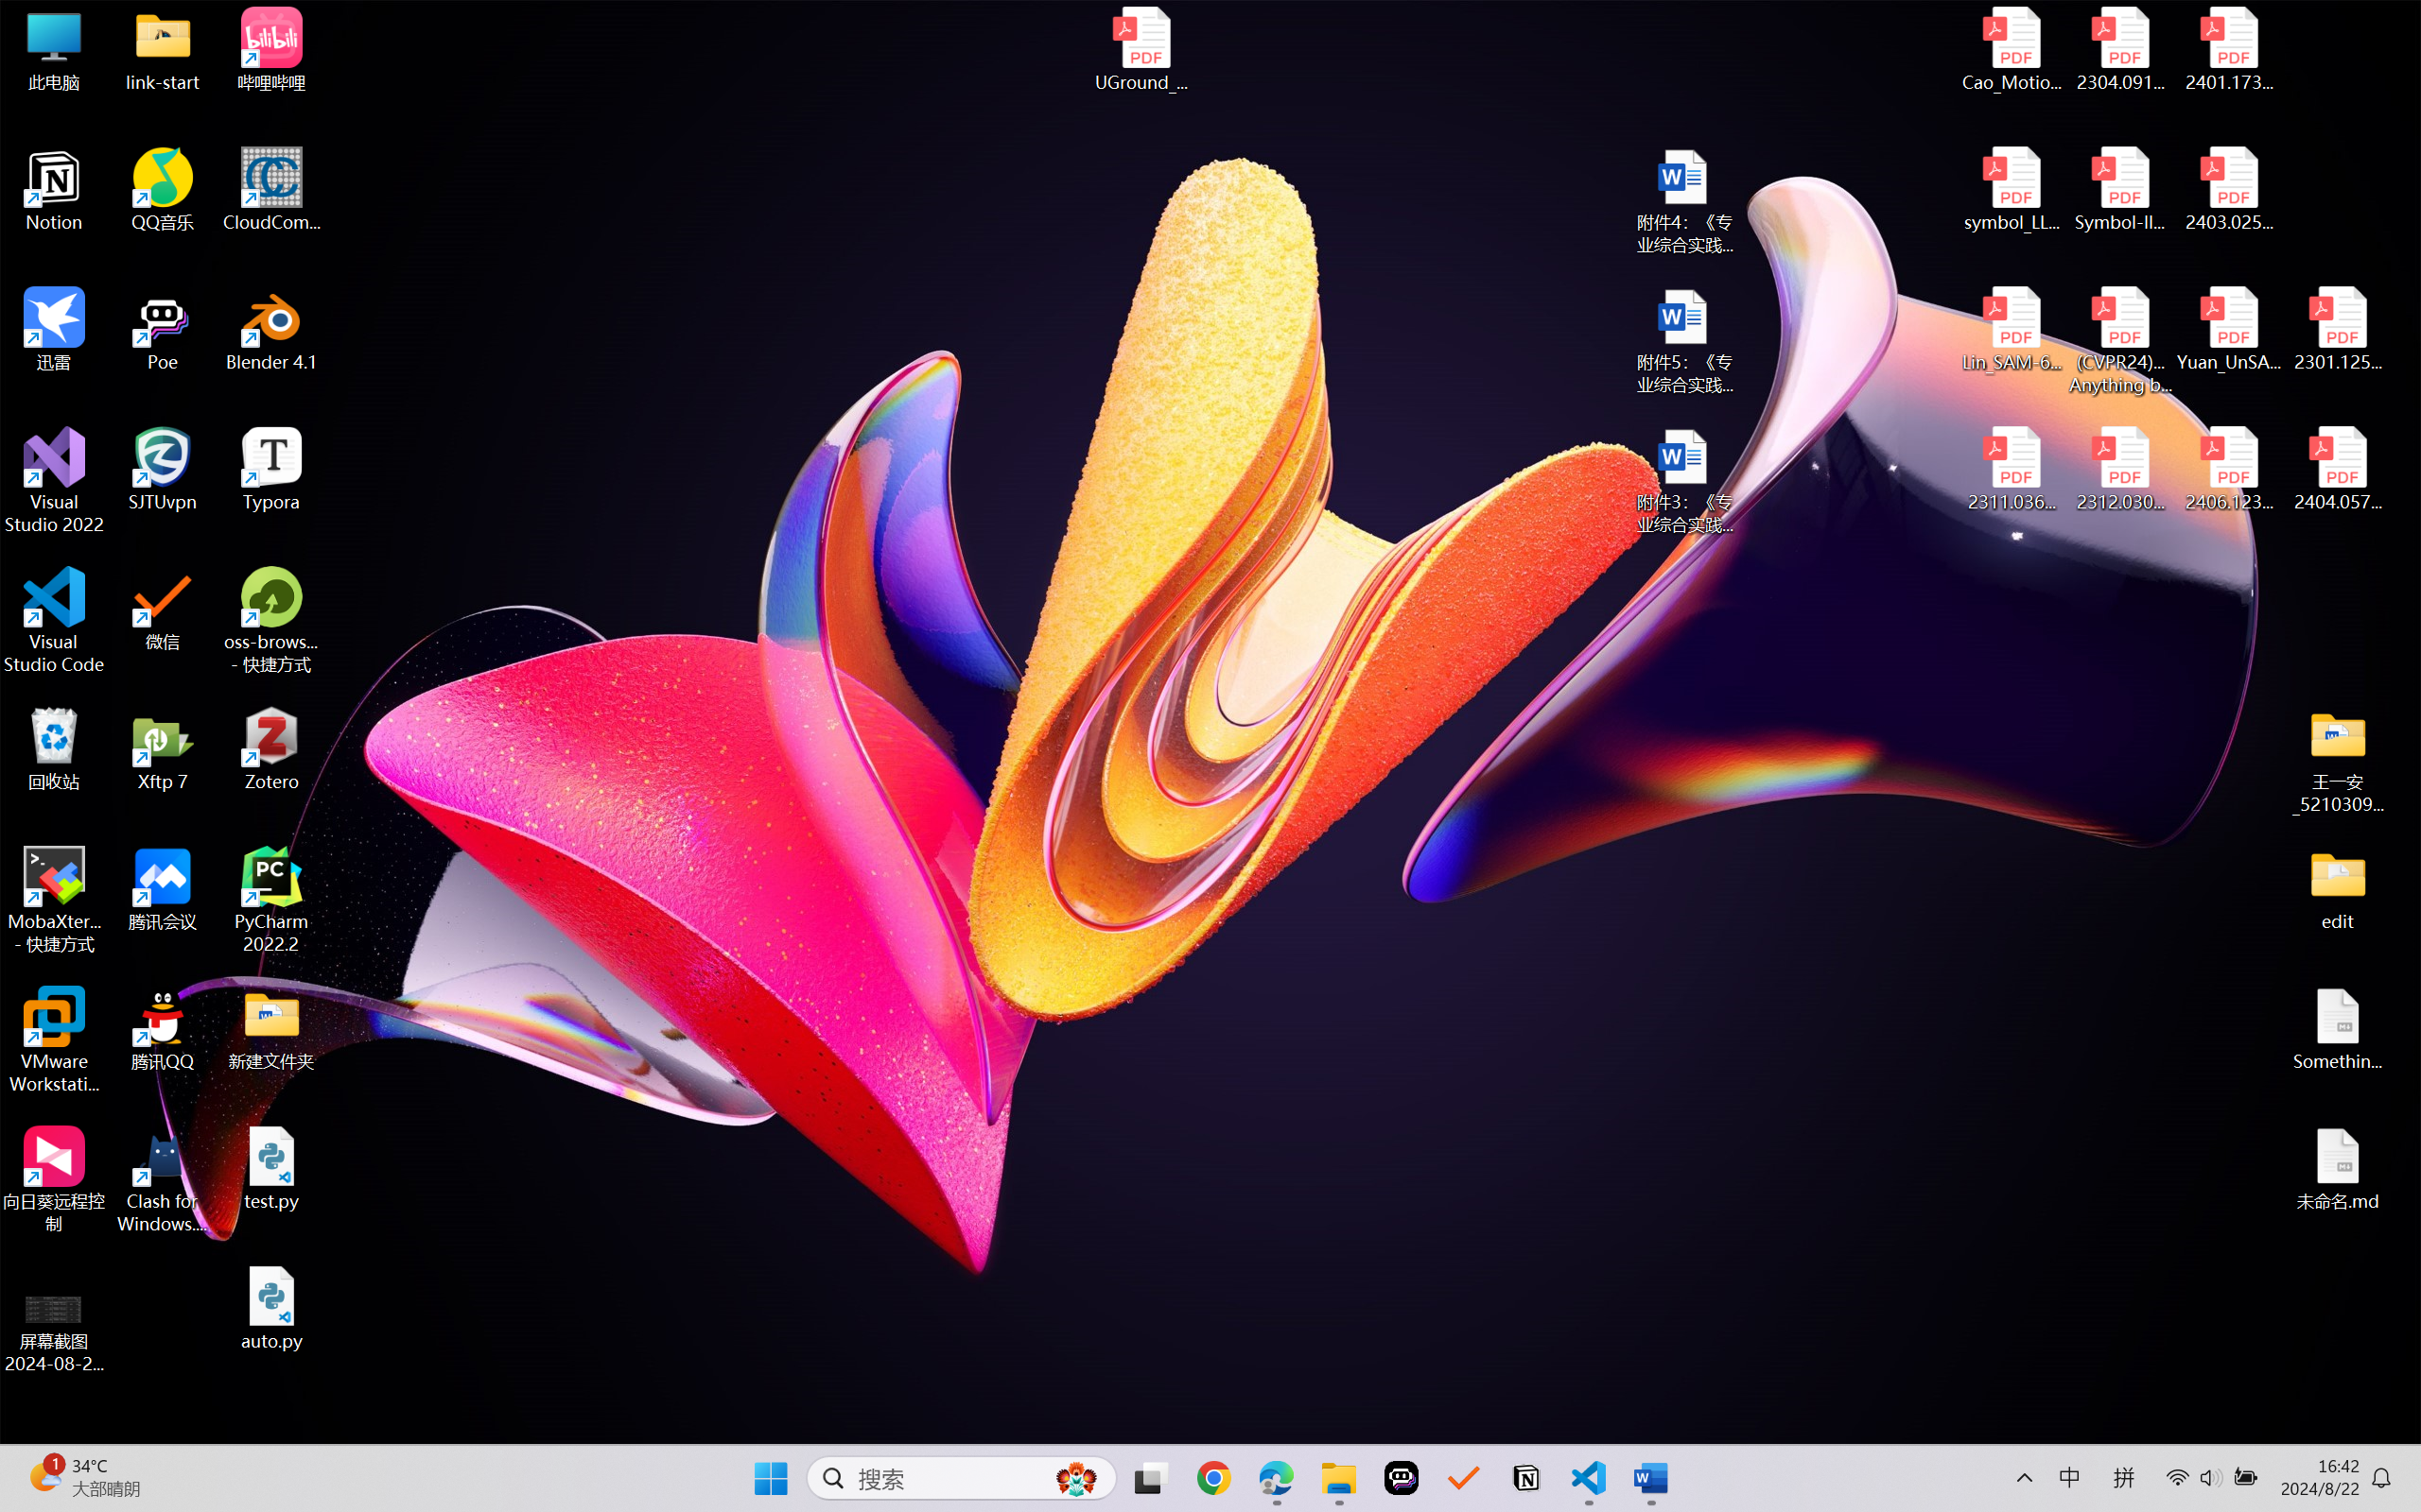 The width and height of the screenshot is (2421, 1512). I want to click on SJTUvpn, so click(163, 470).